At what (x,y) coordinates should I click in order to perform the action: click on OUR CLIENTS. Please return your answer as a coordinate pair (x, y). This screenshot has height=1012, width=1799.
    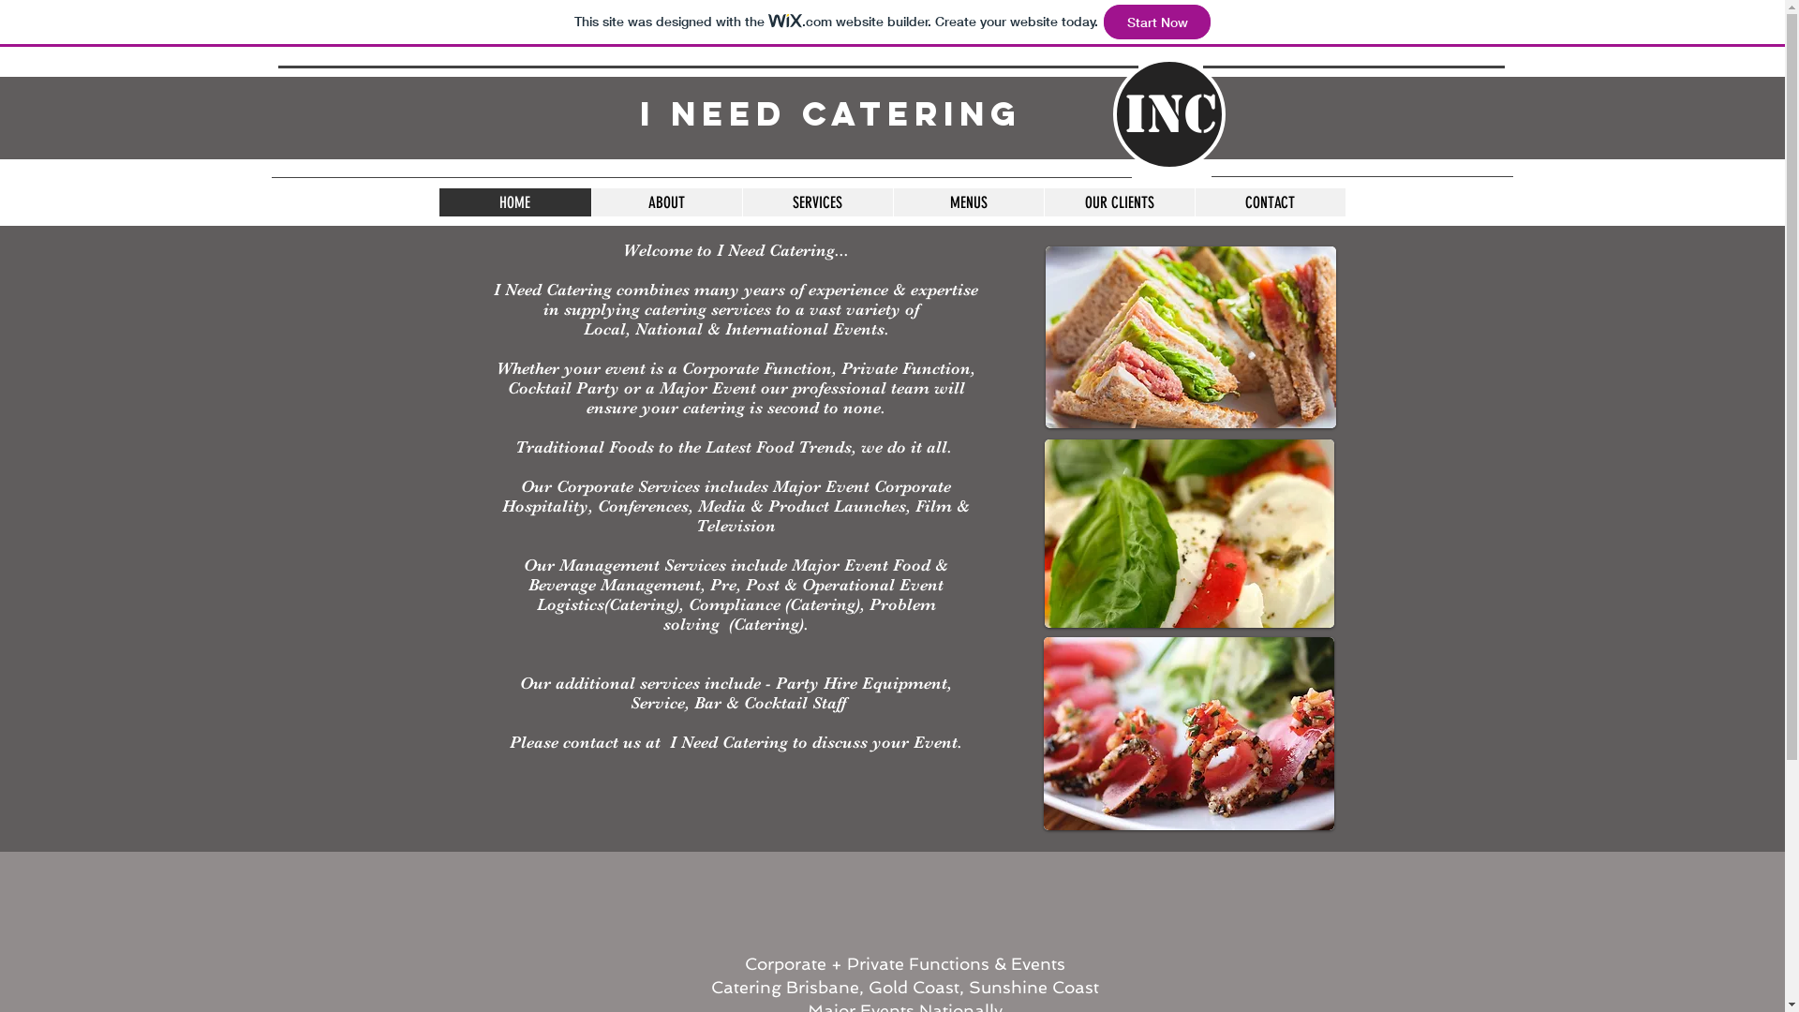
    Looking at the image, I should click on (1119, 202).